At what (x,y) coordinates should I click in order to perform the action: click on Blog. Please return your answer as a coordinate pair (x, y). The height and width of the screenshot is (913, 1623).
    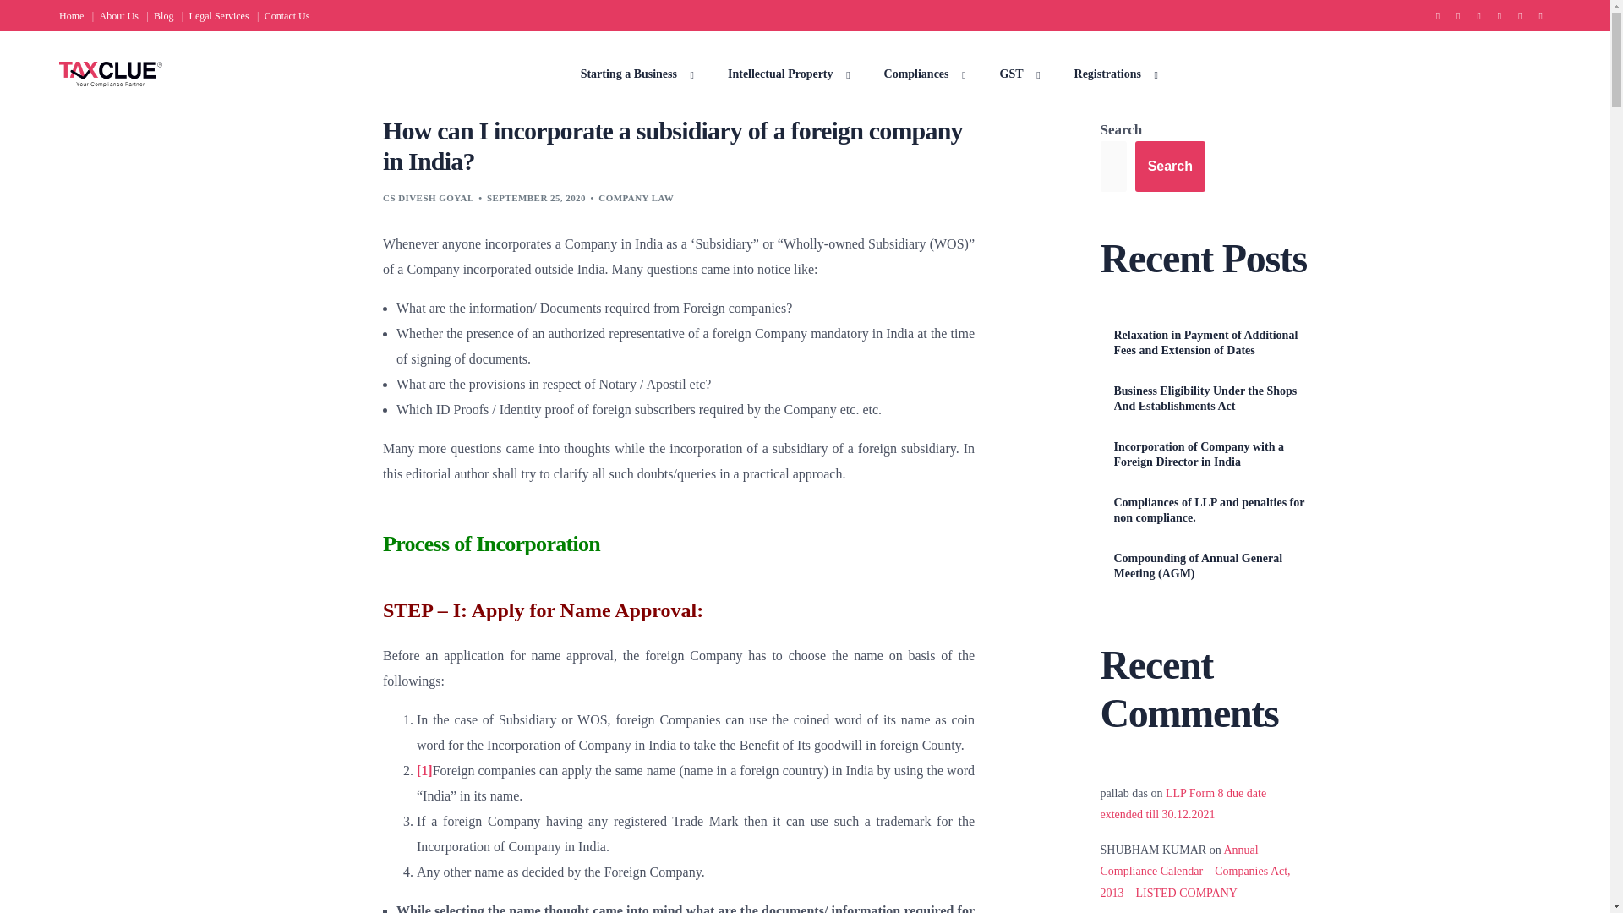
    Looking at the image, I should click on (164, 15).